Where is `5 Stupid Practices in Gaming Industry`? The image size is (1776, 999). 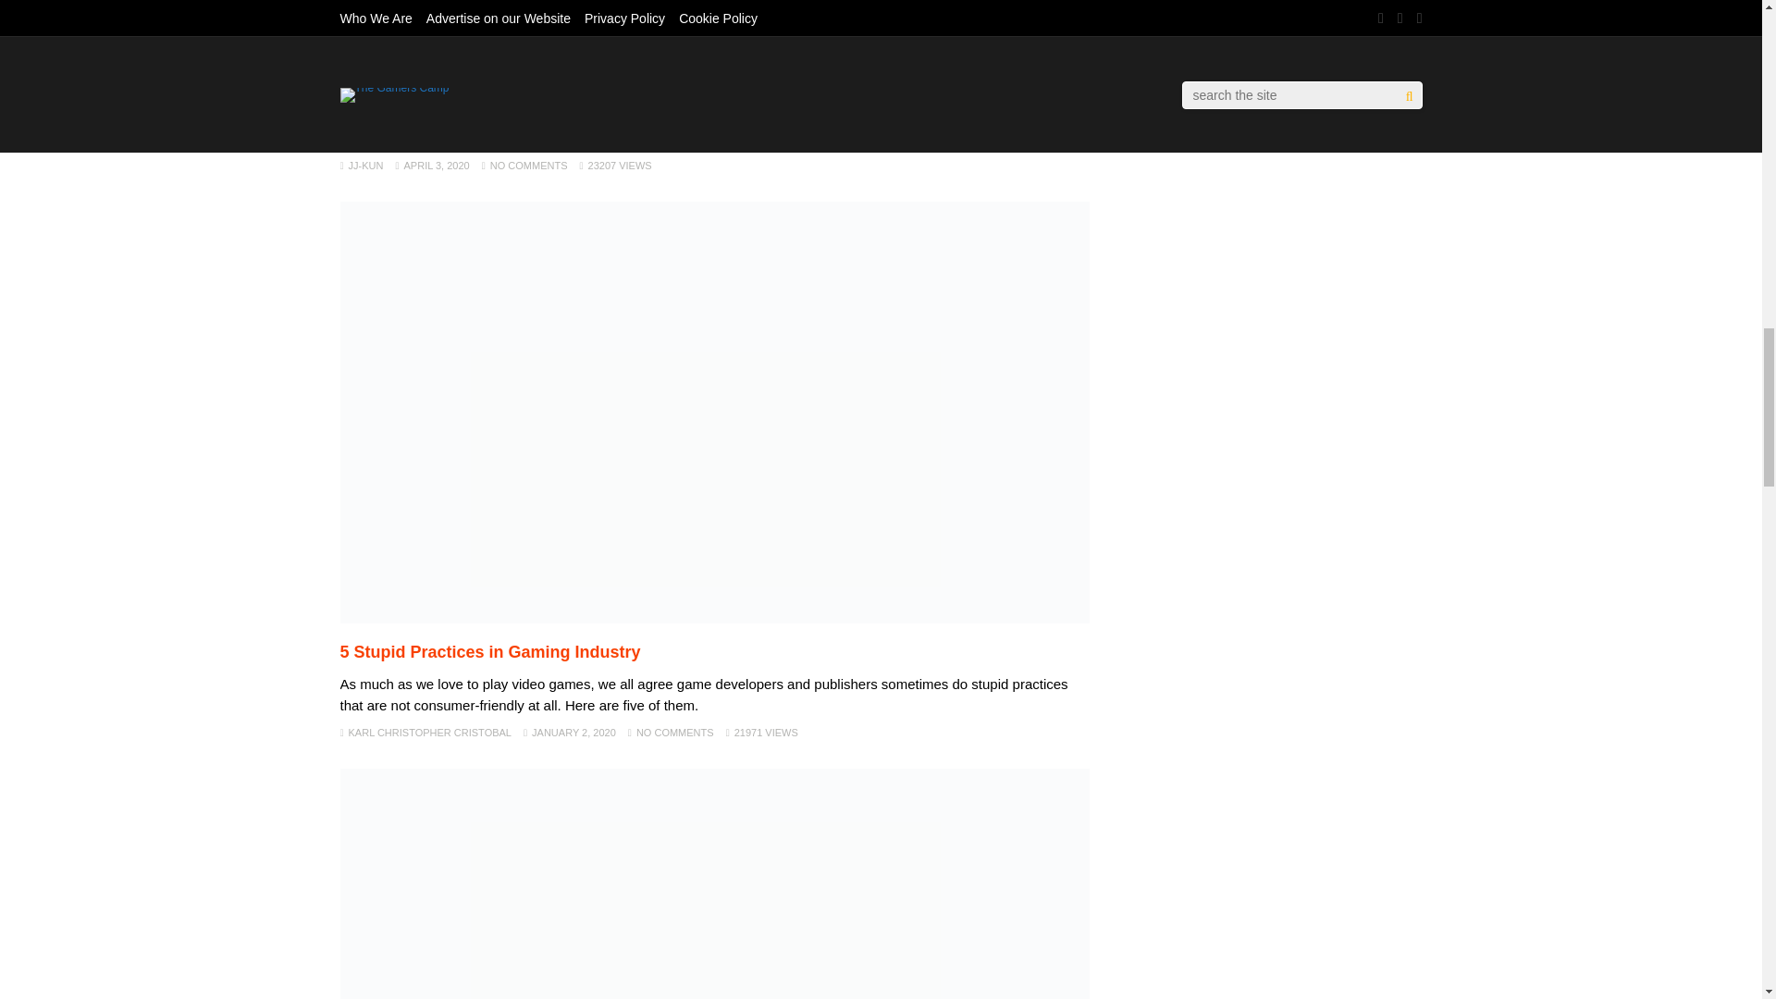 5 Stupid Practices in Gaming Industry is located at coordinates (715, 618).